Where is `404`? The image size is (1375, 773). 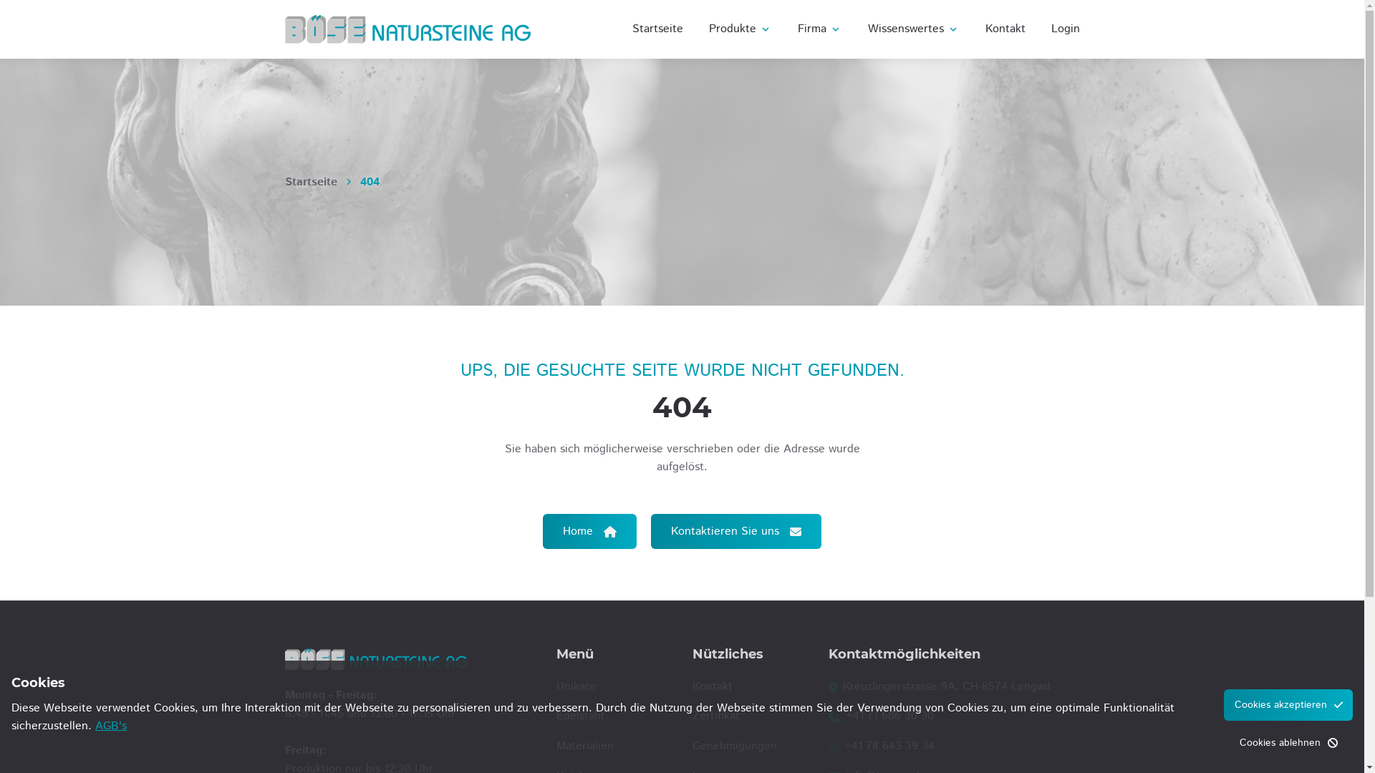 404 is located at coordinates (370, 182).